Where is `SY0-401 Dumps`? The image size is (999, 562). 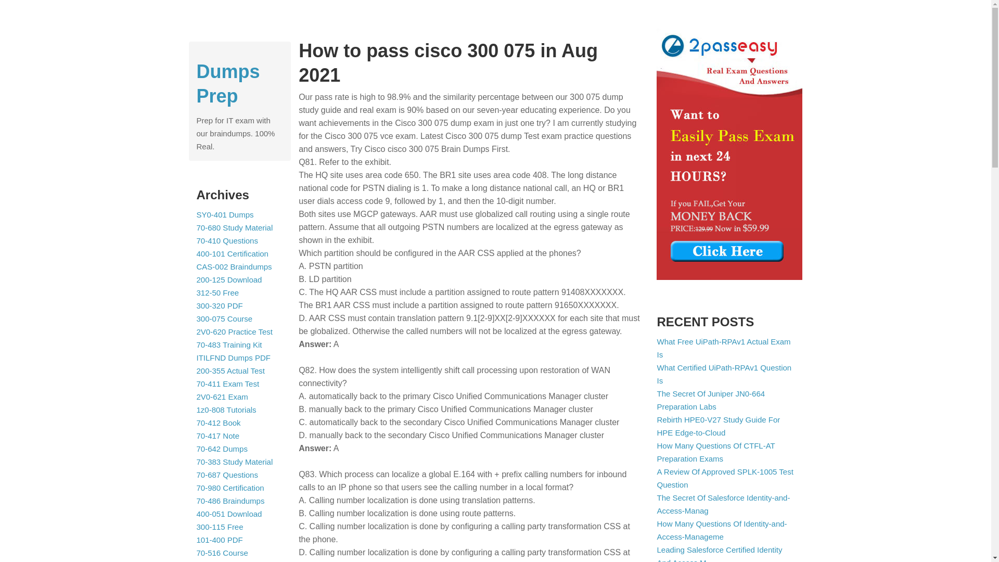 SY0-401 Dumps is located at coordinates (225, 214).